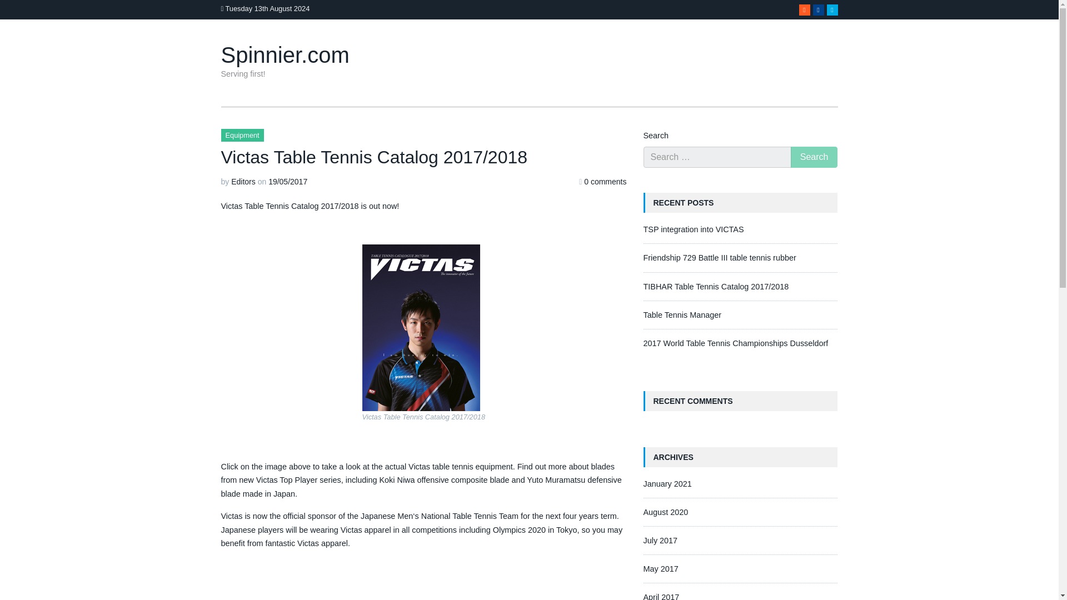 The width and height of the screenshot is (1067, 600). I want to click on Editors, so click(243, 181).